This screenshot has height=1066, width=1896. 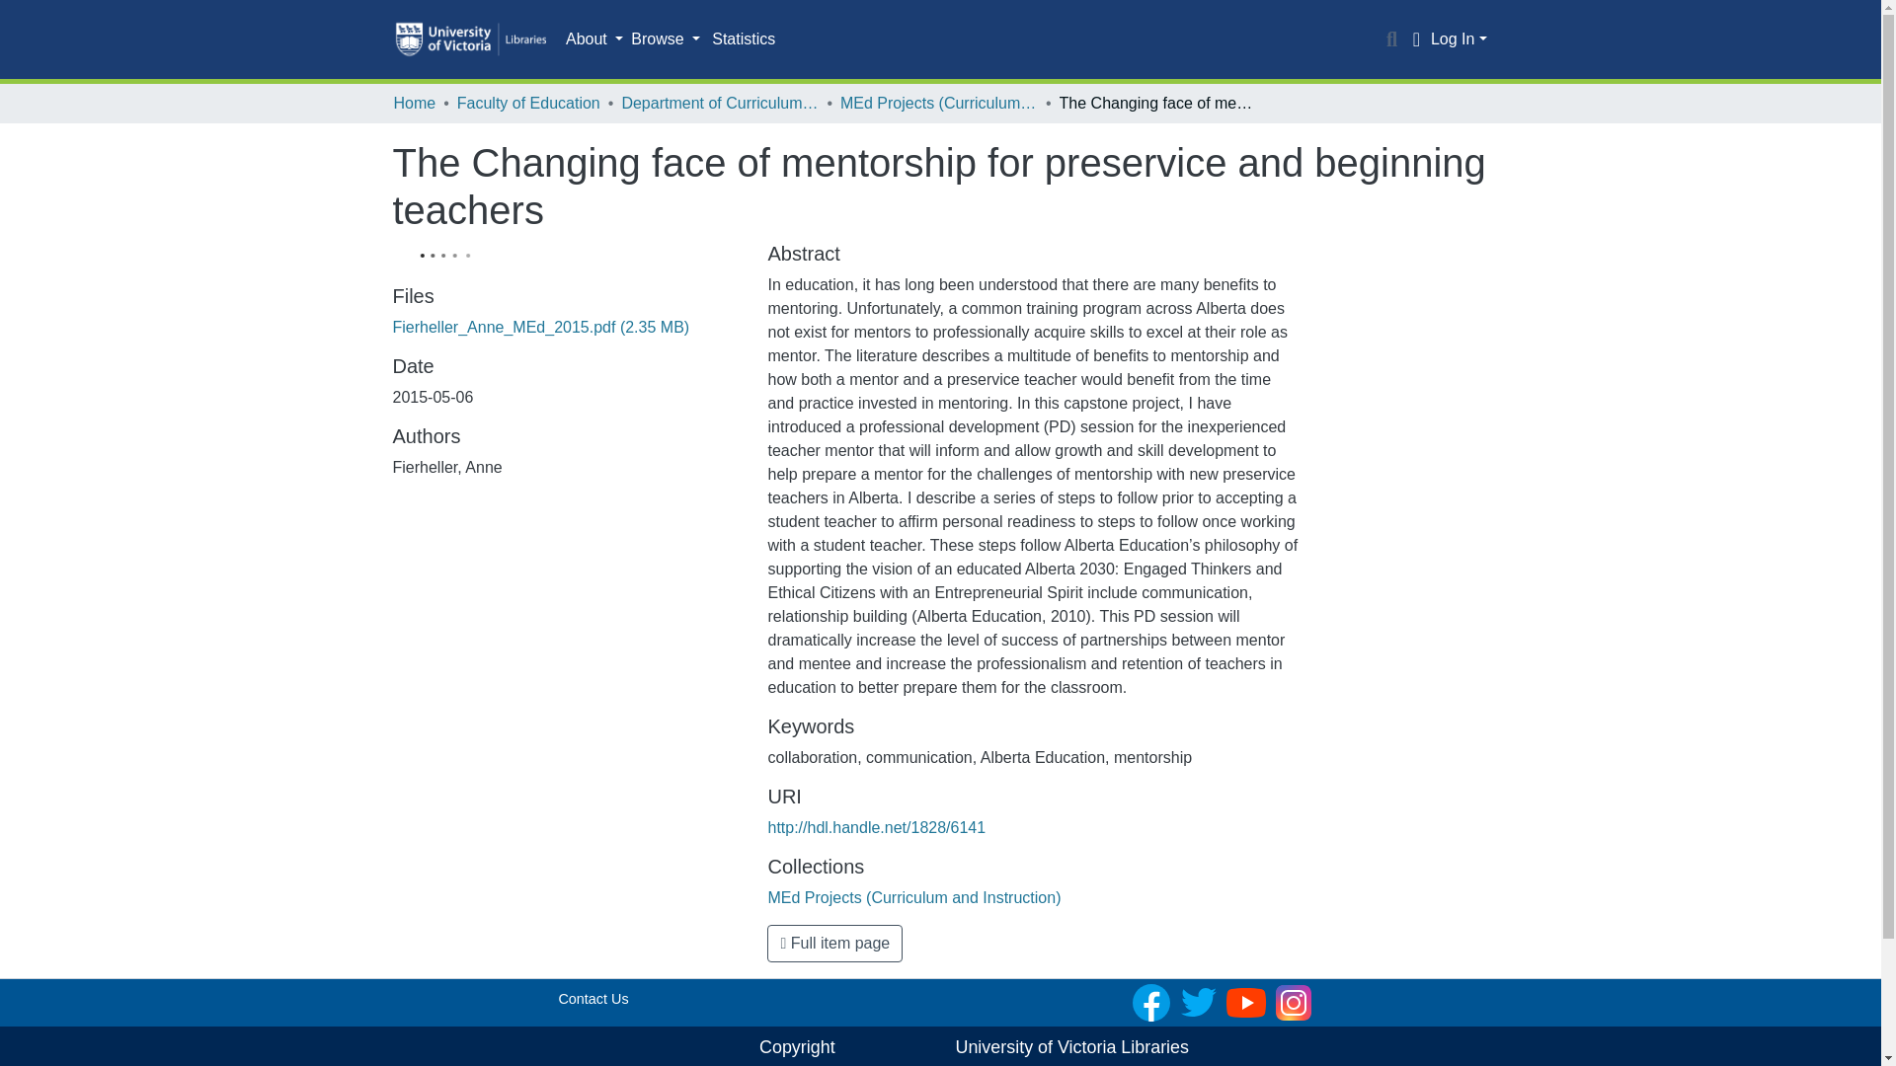 What do you see at coordinates (528, 103) in the screenshot?
I see `Faculty of Education` at bounding box center [528, 103].